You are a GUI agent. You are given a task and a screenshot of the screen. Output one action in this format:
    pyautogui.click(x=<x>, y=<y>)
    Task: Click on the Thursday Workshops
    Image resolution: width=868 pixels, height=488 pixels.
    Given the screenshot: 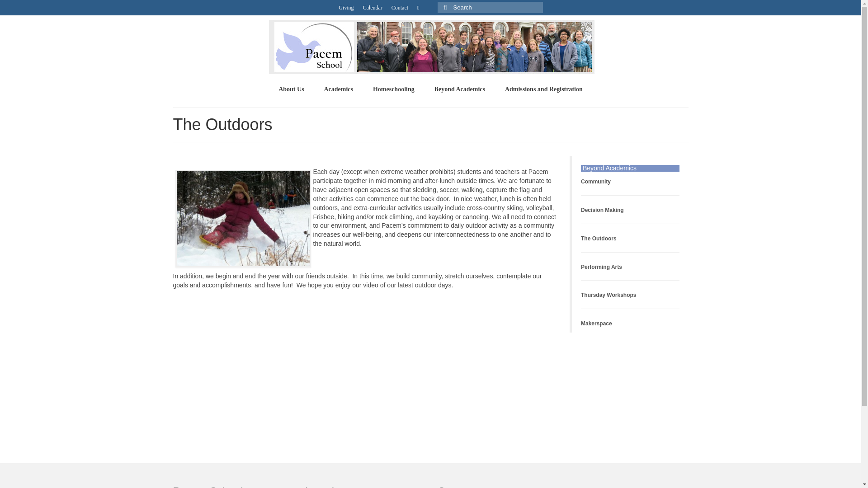 What is the action you would take?
    pyautogui.click(x=609, y=294)
    